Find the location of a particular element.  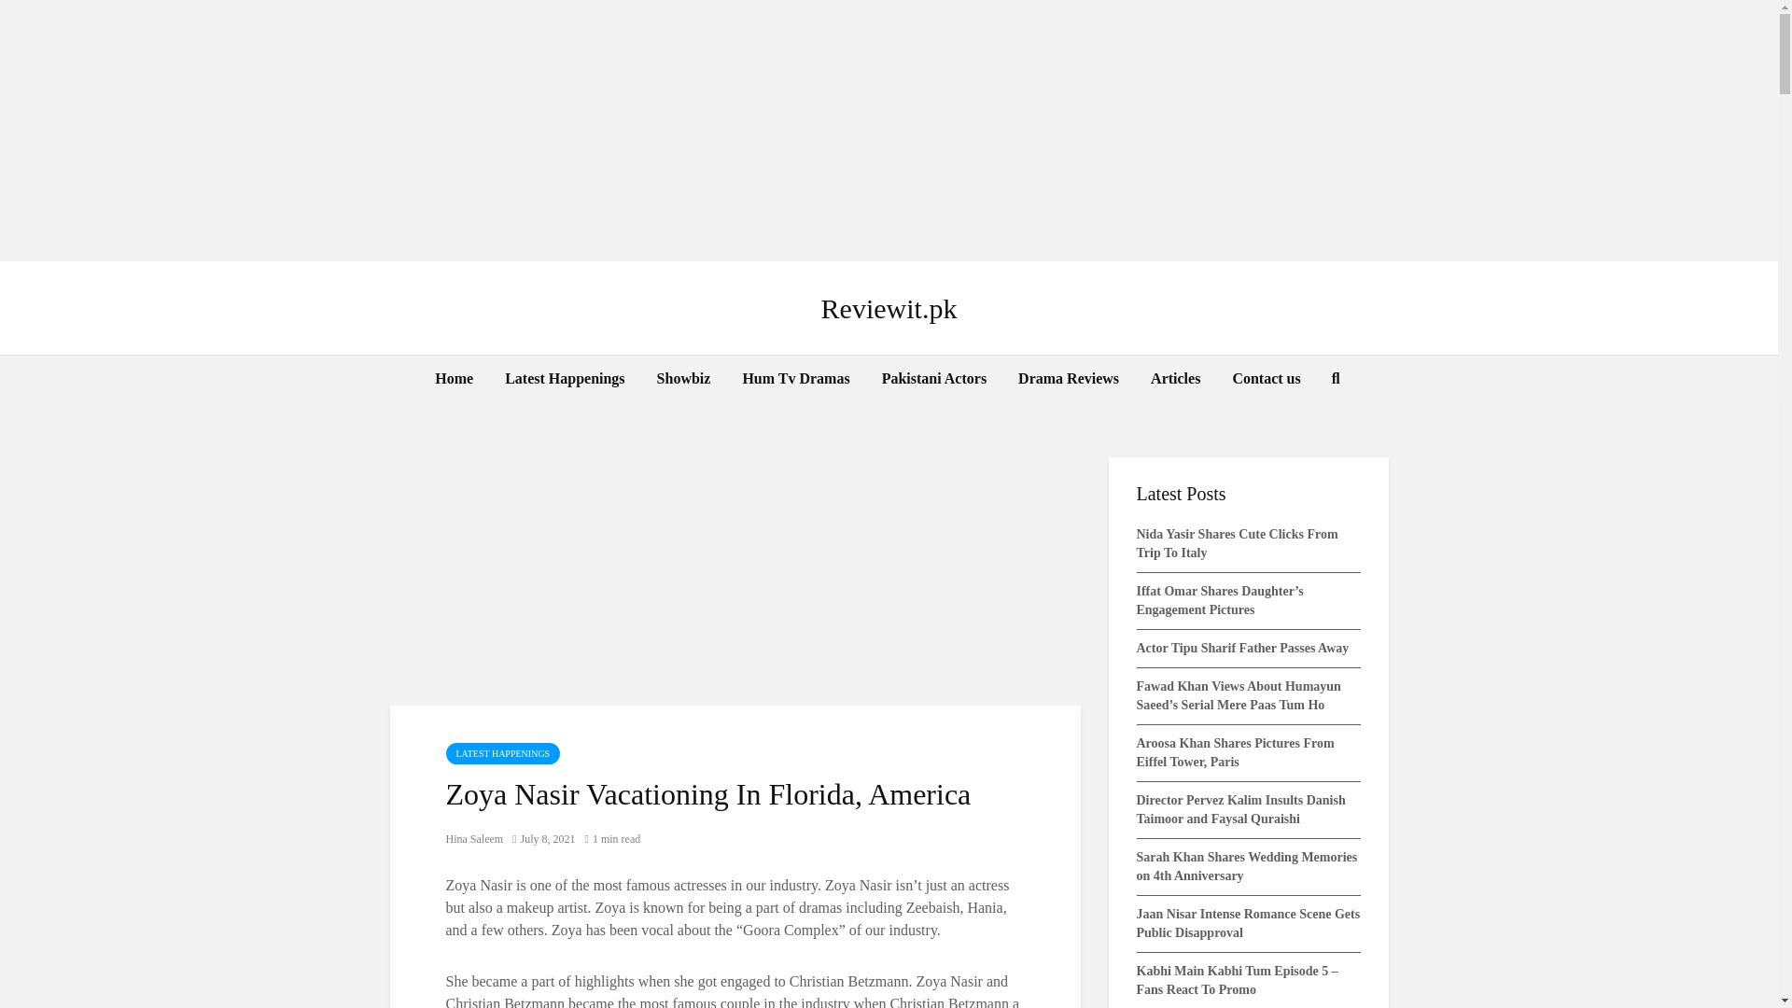

Latest Happenings is located at coordinates (564, 379).